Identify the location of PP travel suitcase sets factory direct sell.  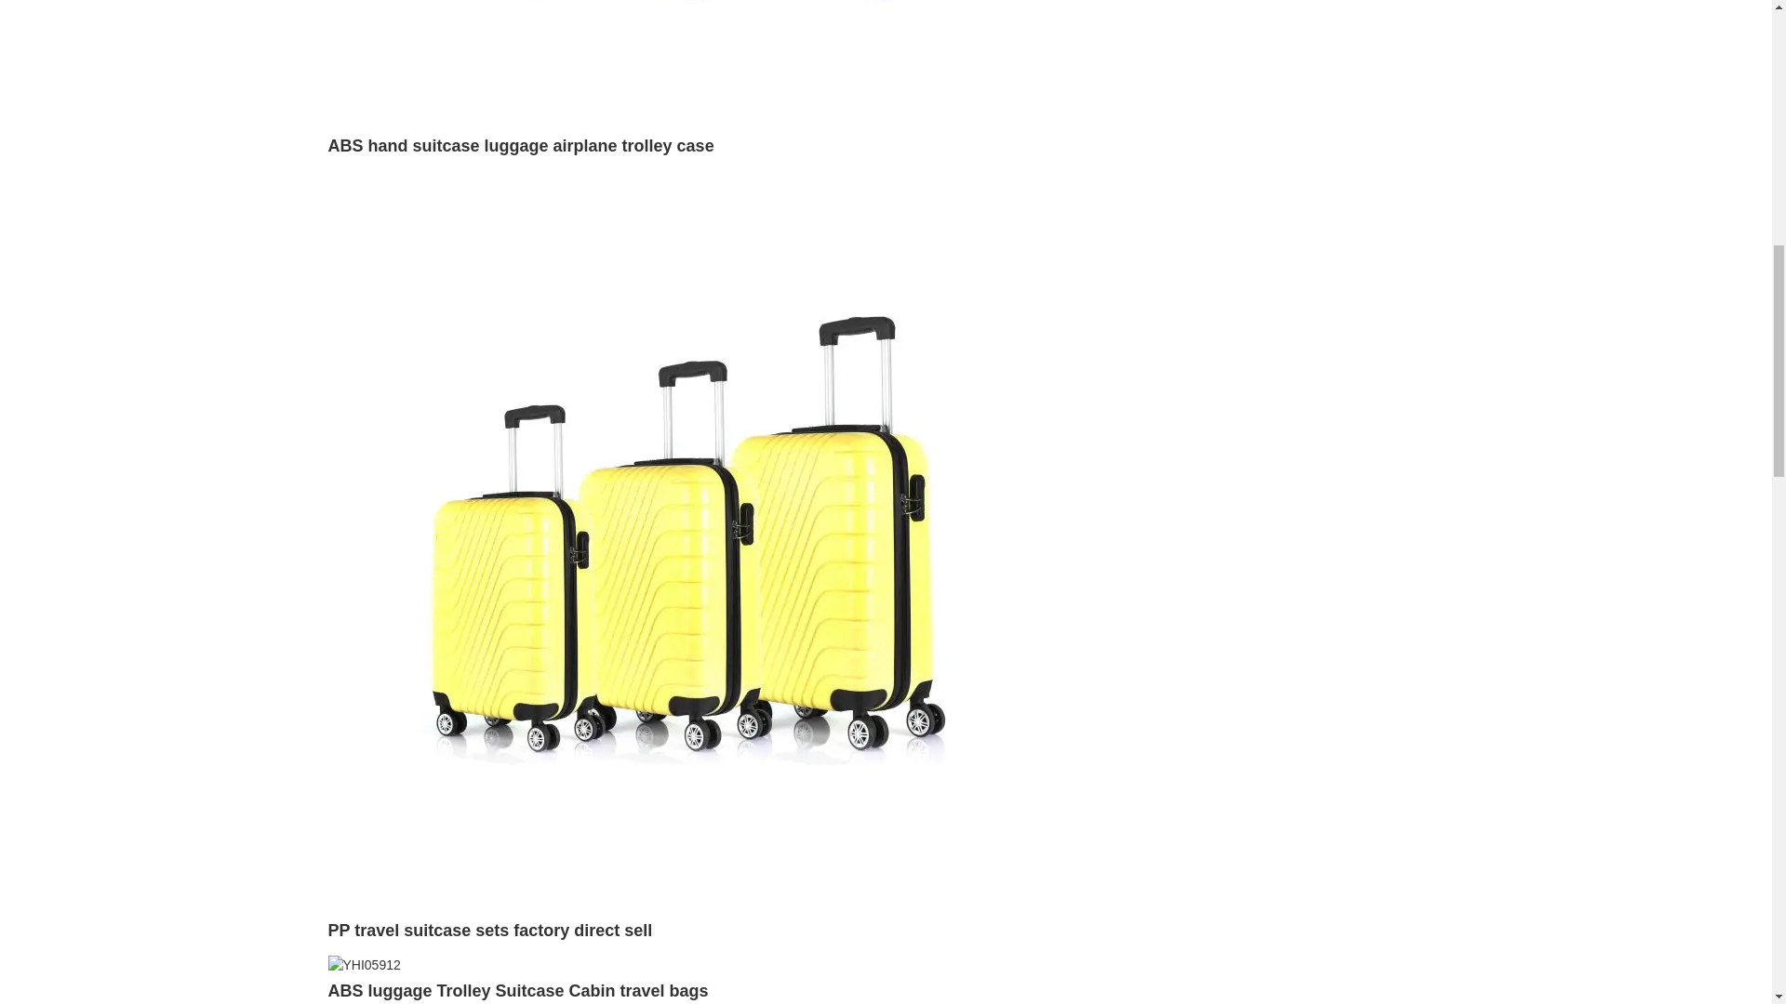
(700, 540).